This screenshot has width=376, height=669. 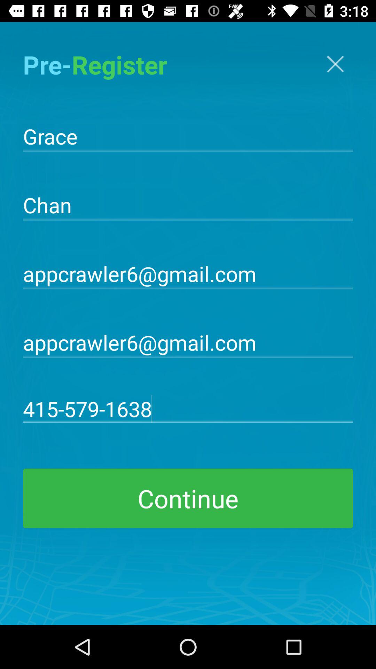 What do you see at coordinates (188, 498) in the screenshot?
I see `press the icon below the 415-579-1638 item` at bounding box center [188, 498].